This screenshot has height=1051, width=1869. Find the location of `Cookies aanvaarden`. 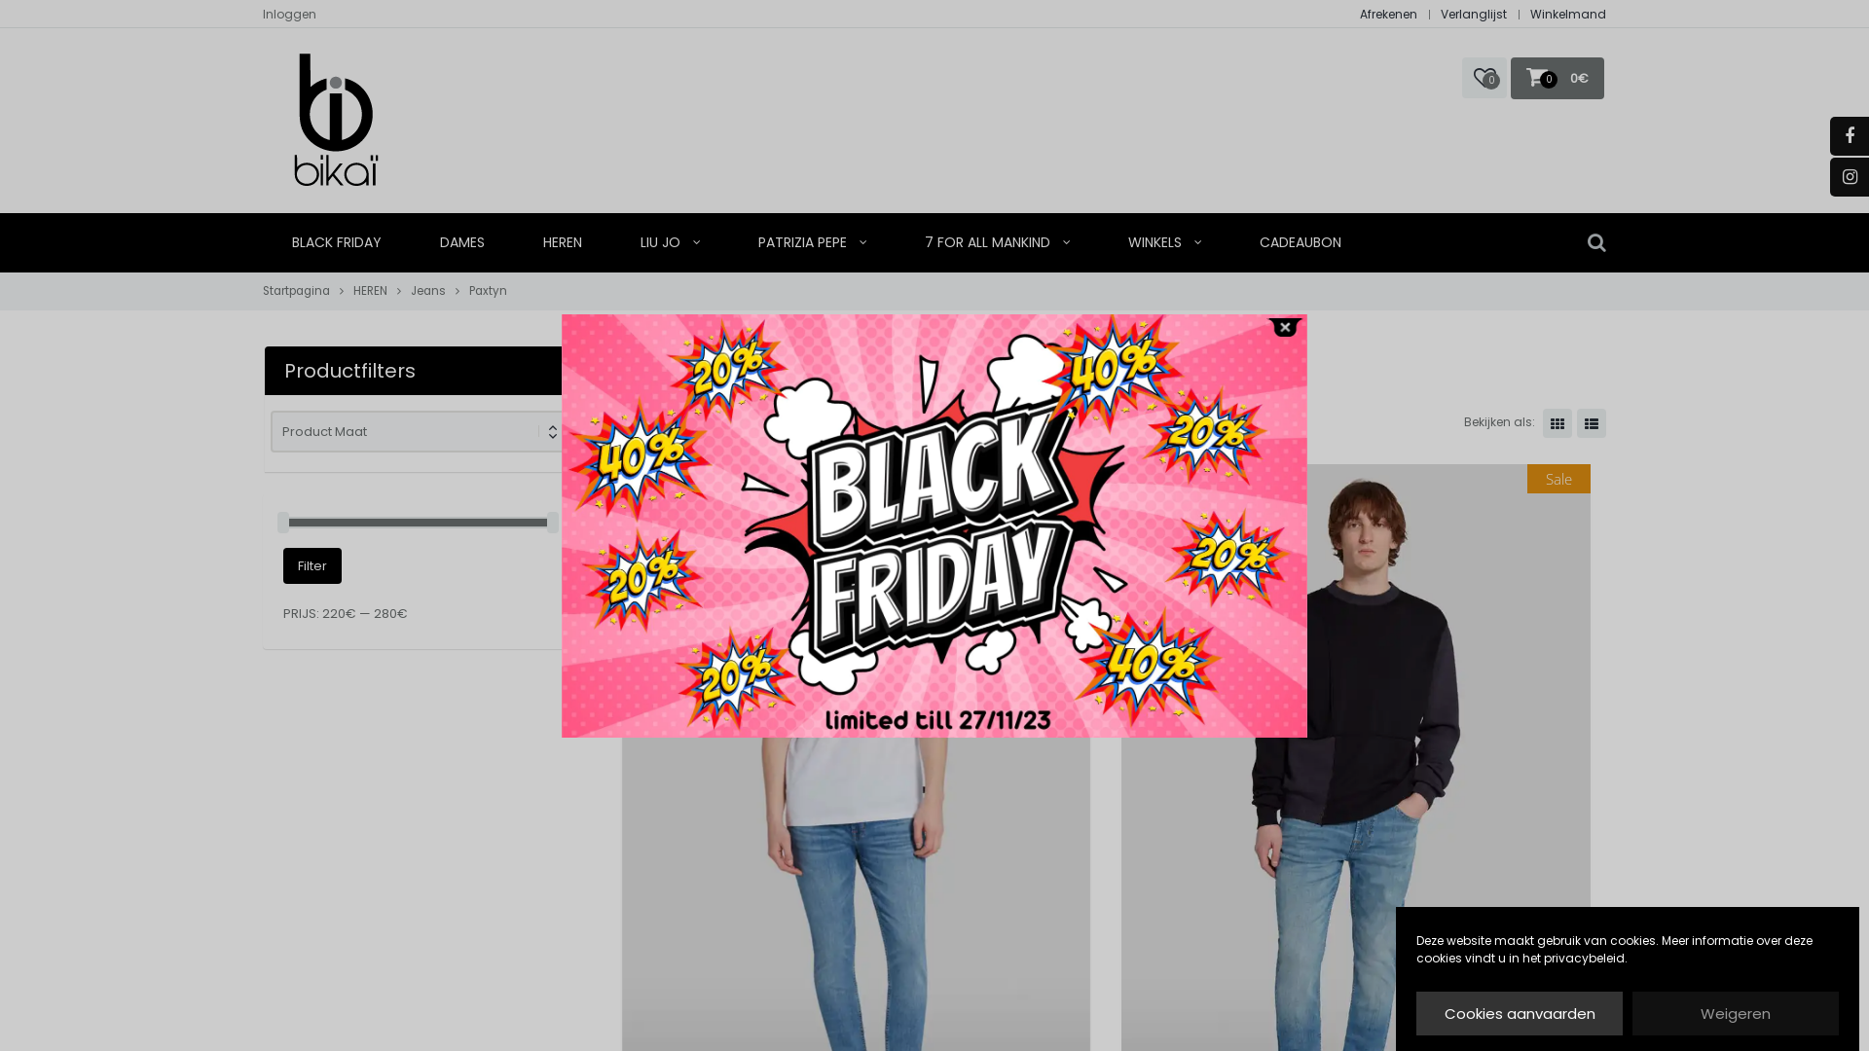

Cookies aanvaarden is located at coordinates (1520, 1014).